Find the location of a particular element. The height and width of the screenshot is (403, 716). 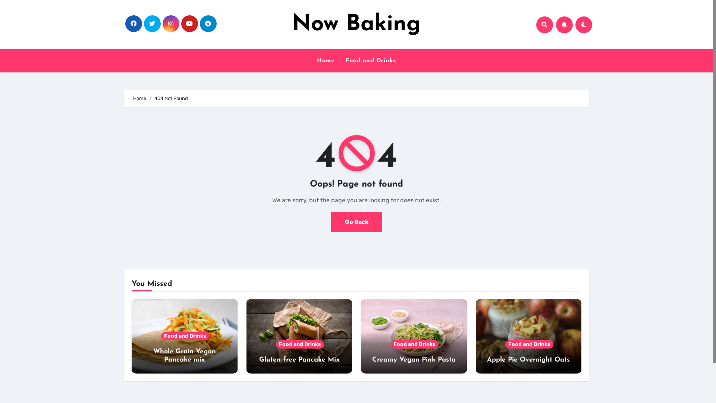

Home is located at coordinates (139, 99).